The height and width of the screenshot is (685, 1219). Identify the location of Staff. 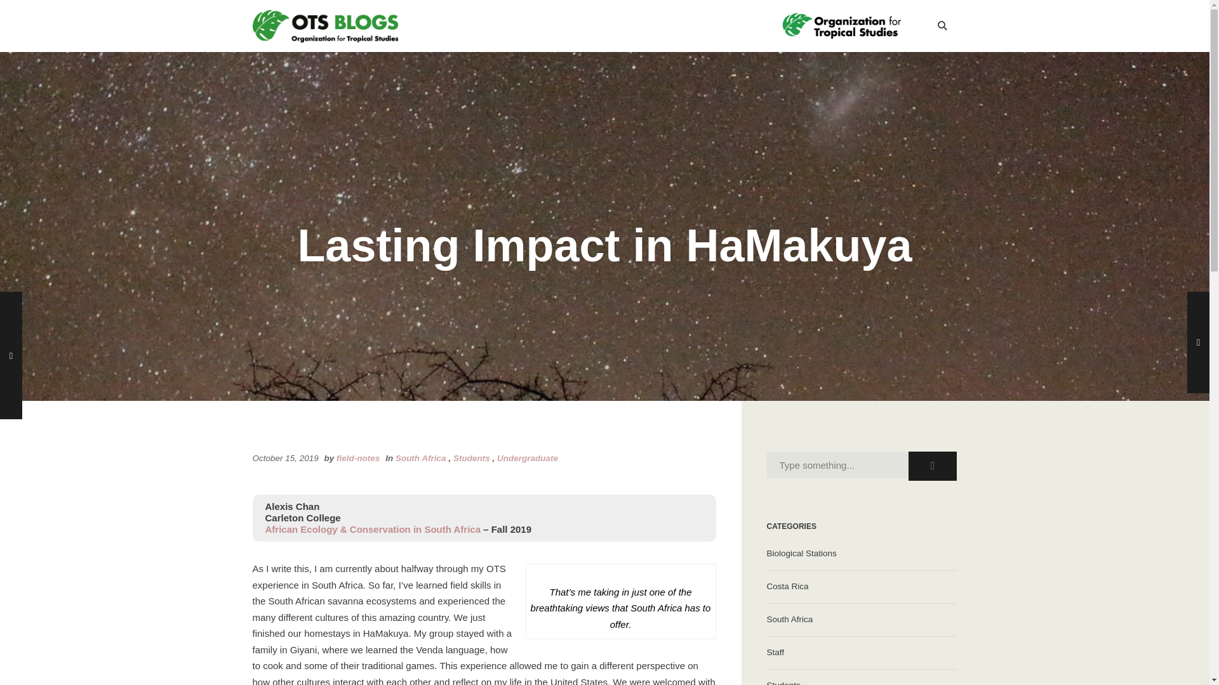
(862, 653).